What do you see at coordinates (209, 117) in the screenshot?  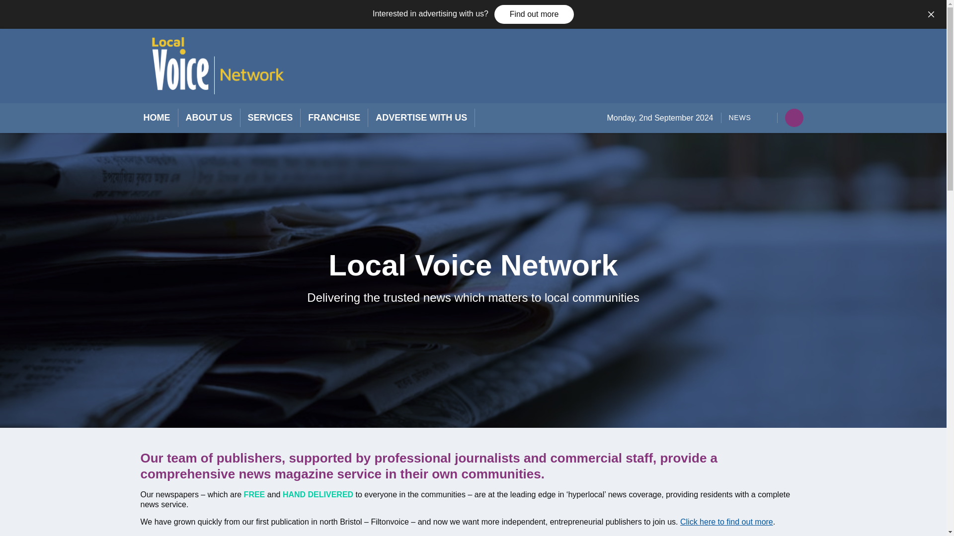 I see `ABOUT US` at bounding box center [209, 117].